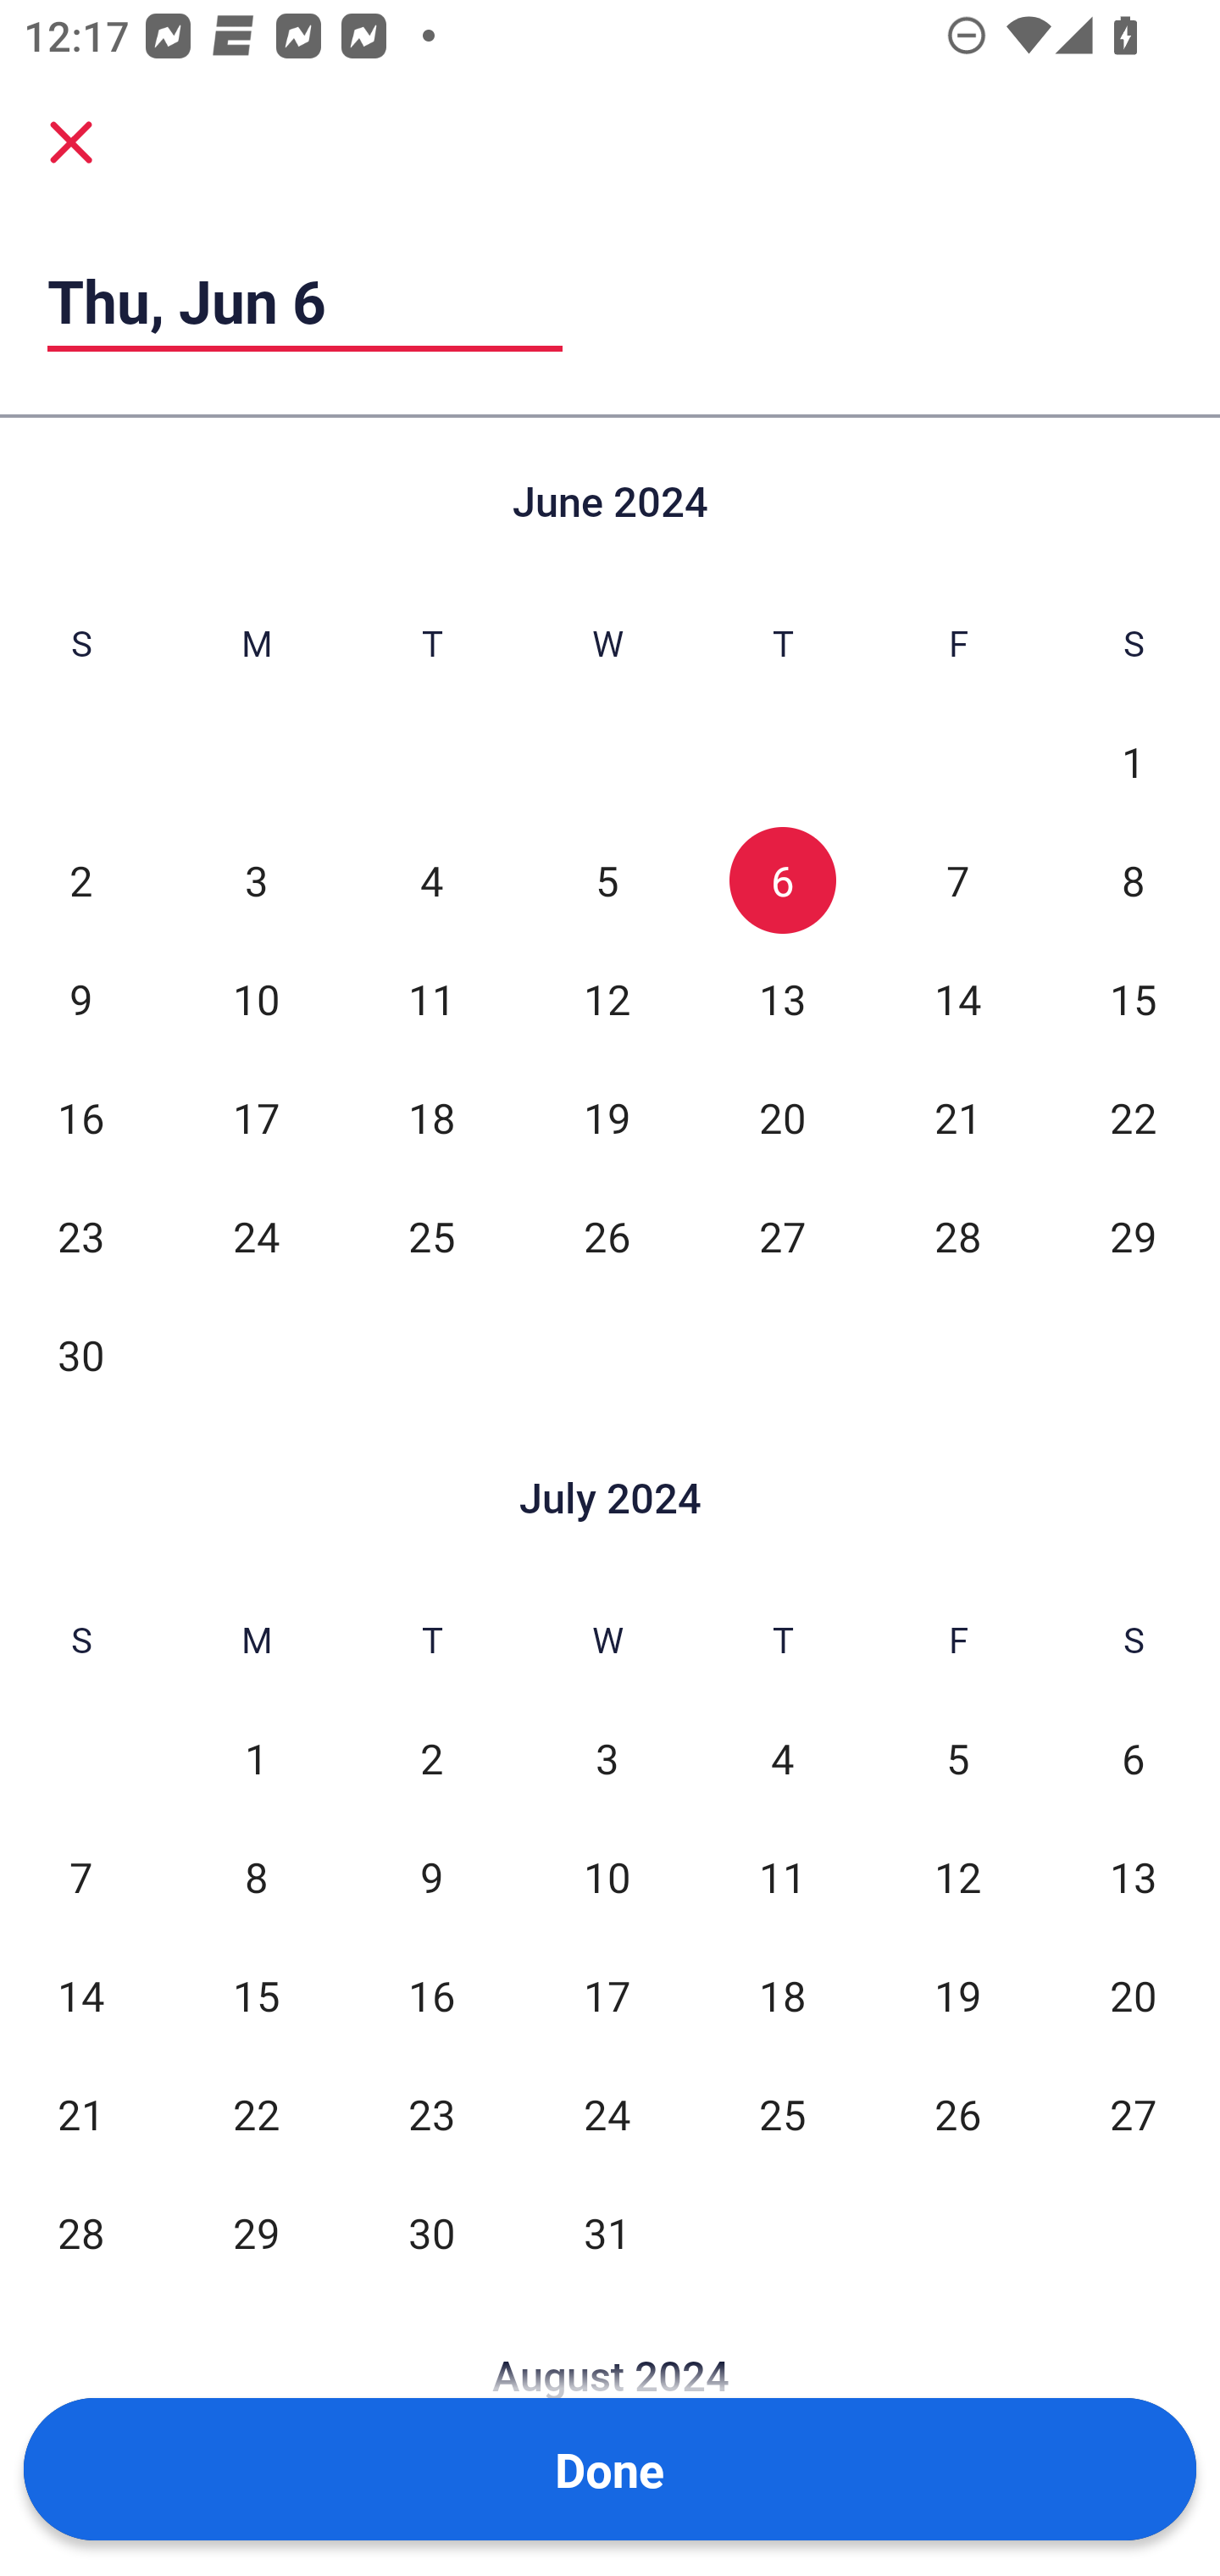 The height and width of the screenshot is (2576, 1220). What do you see at coordinates (607, 999) in the screenshot?
I see `12 Wed, Jun 12, Not Selected` at bounding box center [607, 999].